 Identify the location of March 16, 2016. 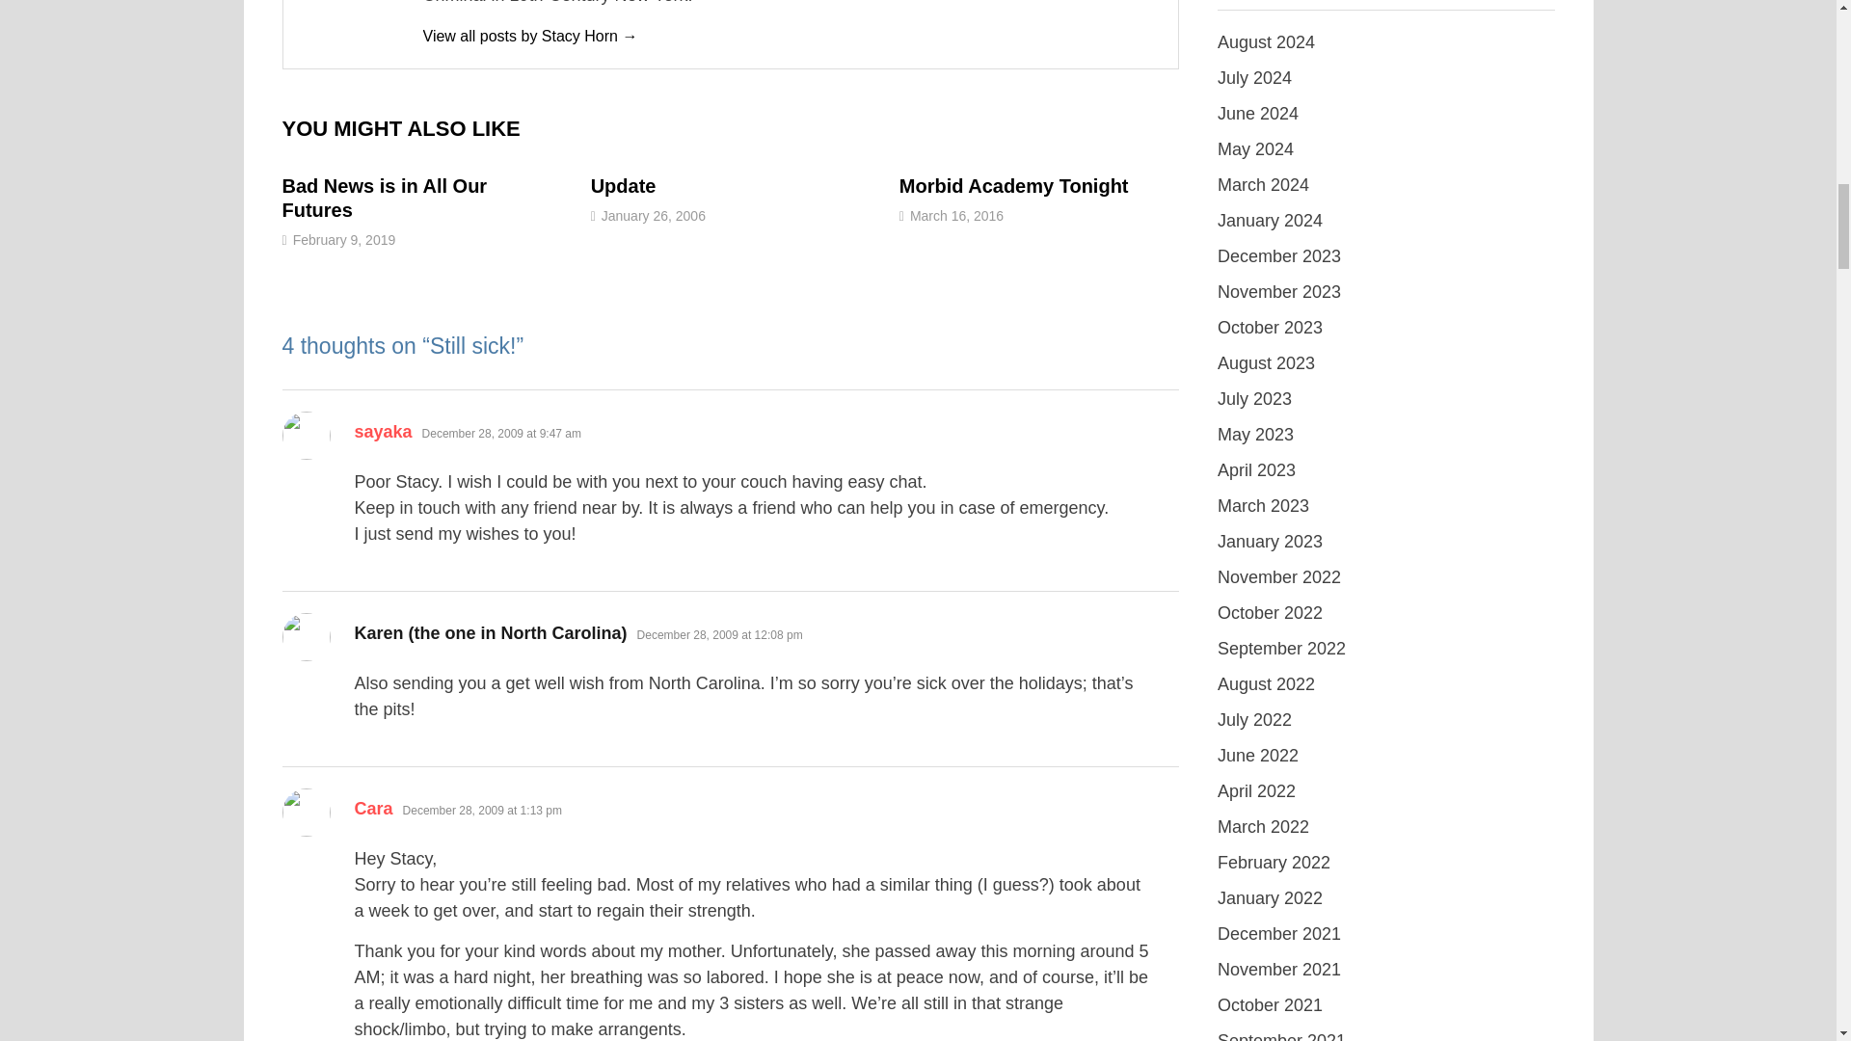
(956, 216).